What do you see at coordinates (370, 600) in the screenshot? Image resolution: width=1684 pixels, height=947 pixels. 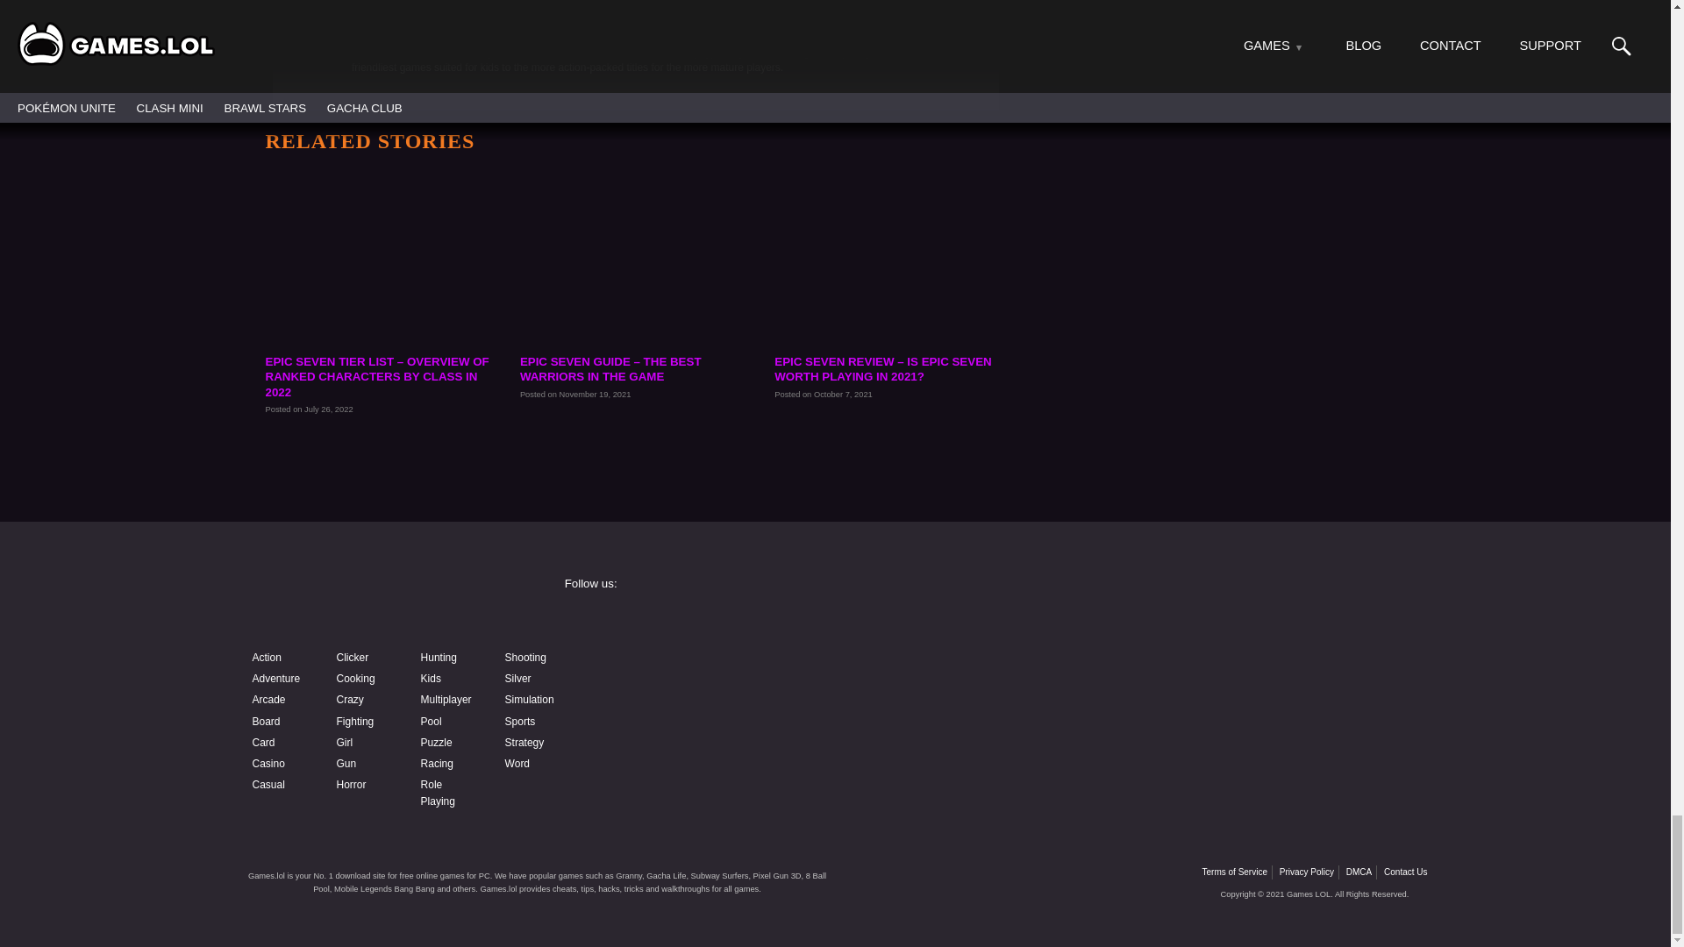 I see `Games.lol free game download website logo` at bounding box center [370, 600].